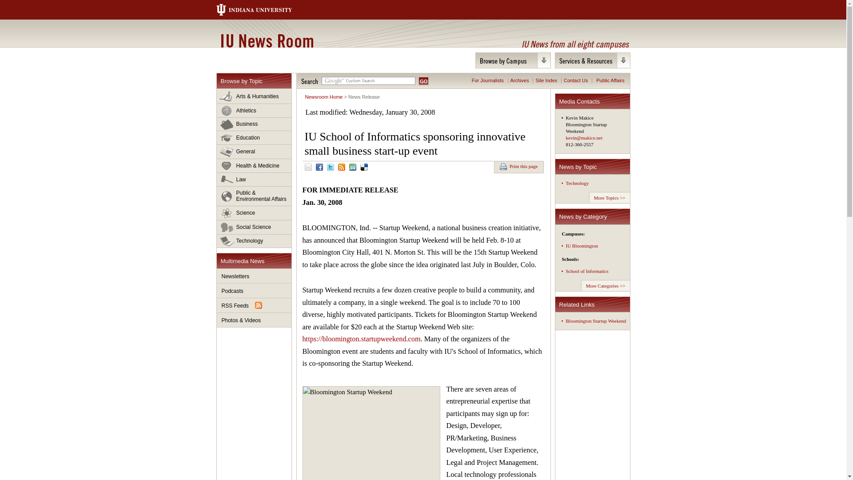  Describe the element at coordinates (254, 138) in the screenshot. I see `Education` at that location.